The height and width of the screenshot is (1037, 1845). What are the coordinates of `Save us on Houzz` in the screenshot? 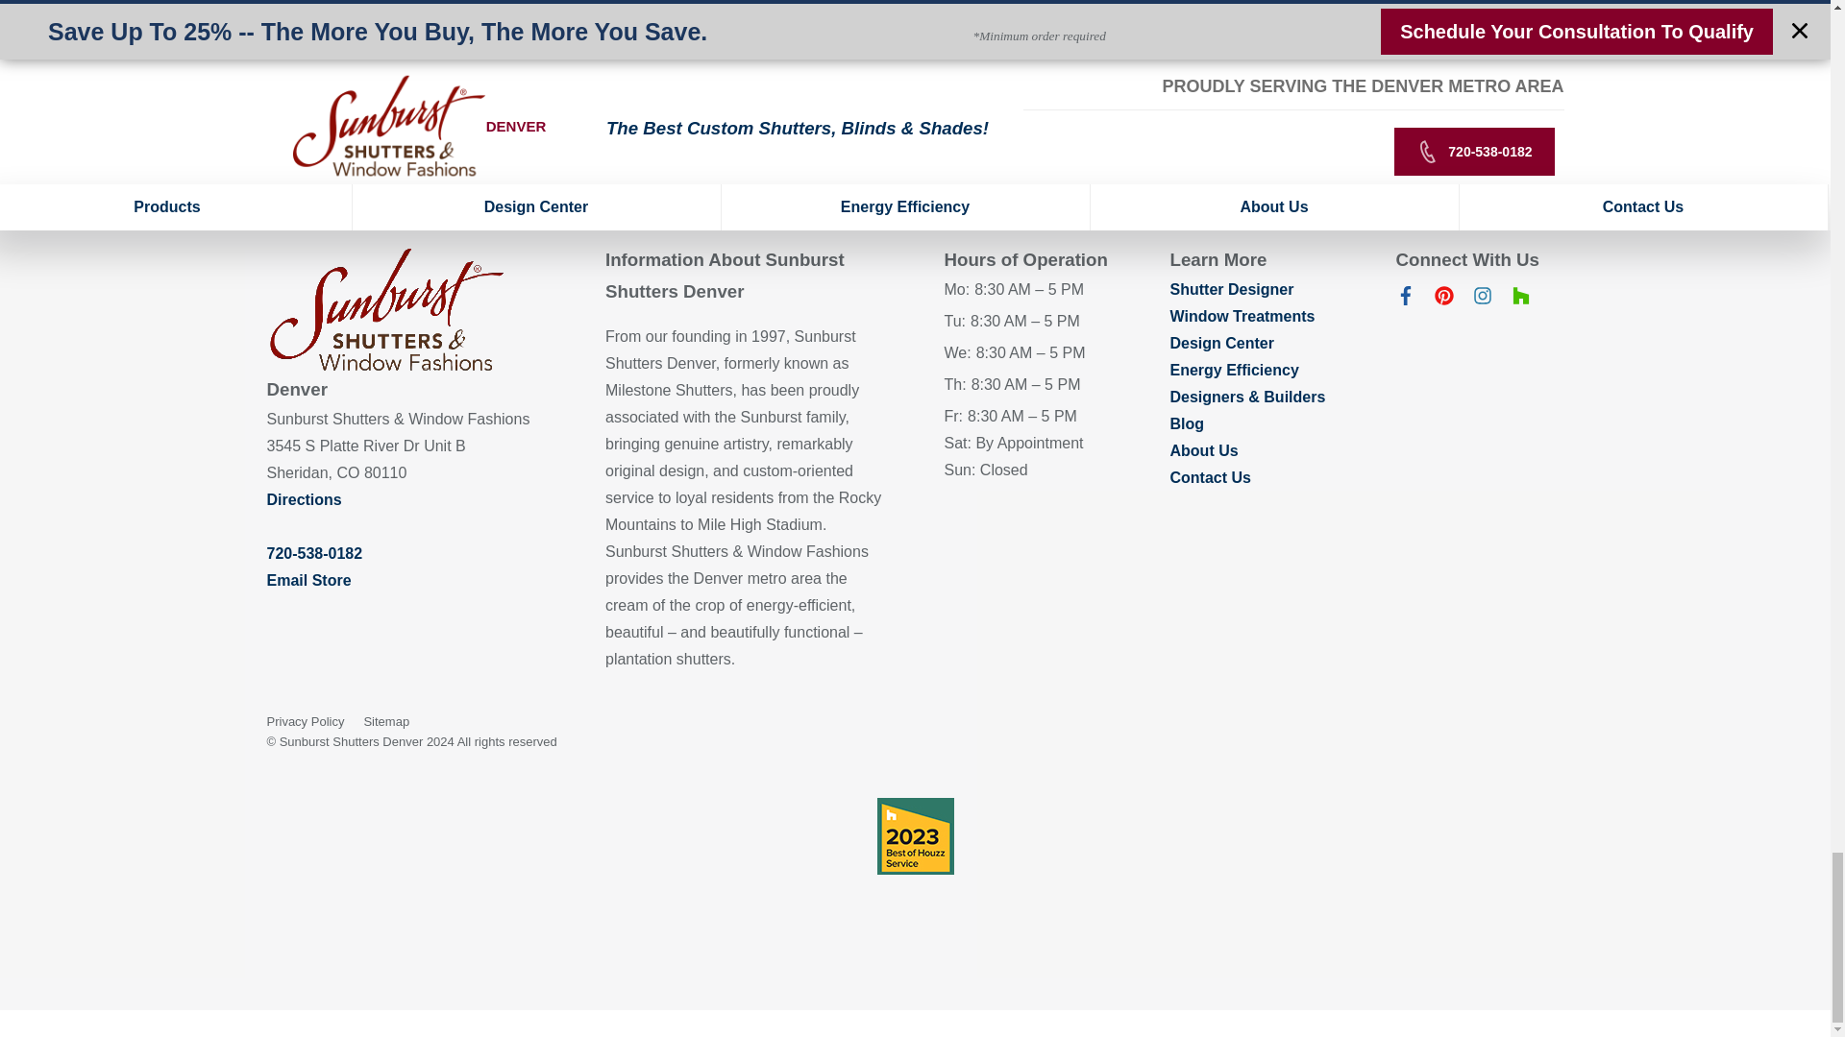 It's located at (1520, 300).